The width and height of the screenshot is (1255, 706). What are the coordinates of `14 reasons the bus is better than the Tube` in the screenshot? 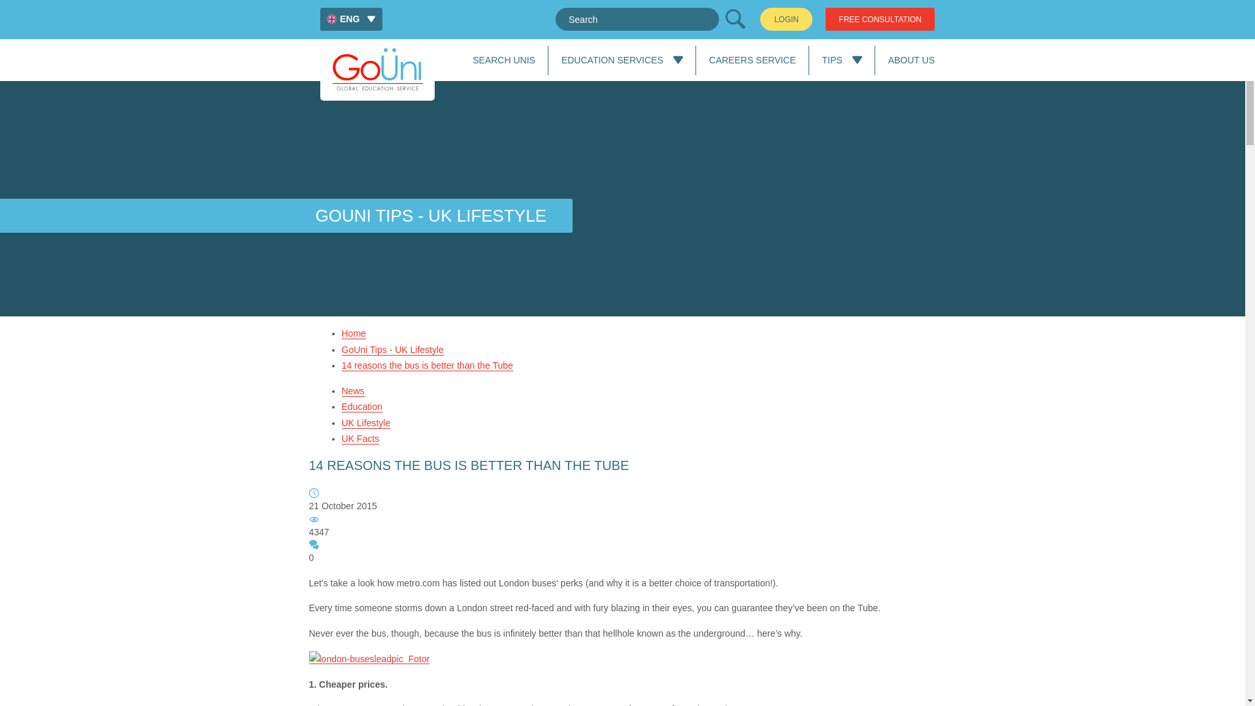 It's located at (426, 365).